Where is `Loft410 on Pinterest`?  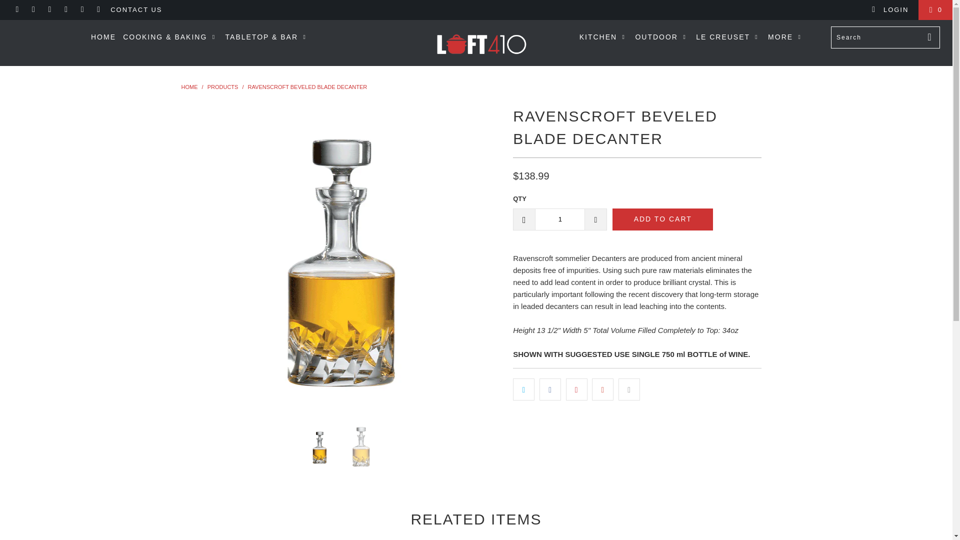
Loft410 on Pinterest is located at coordinates (65, 9).